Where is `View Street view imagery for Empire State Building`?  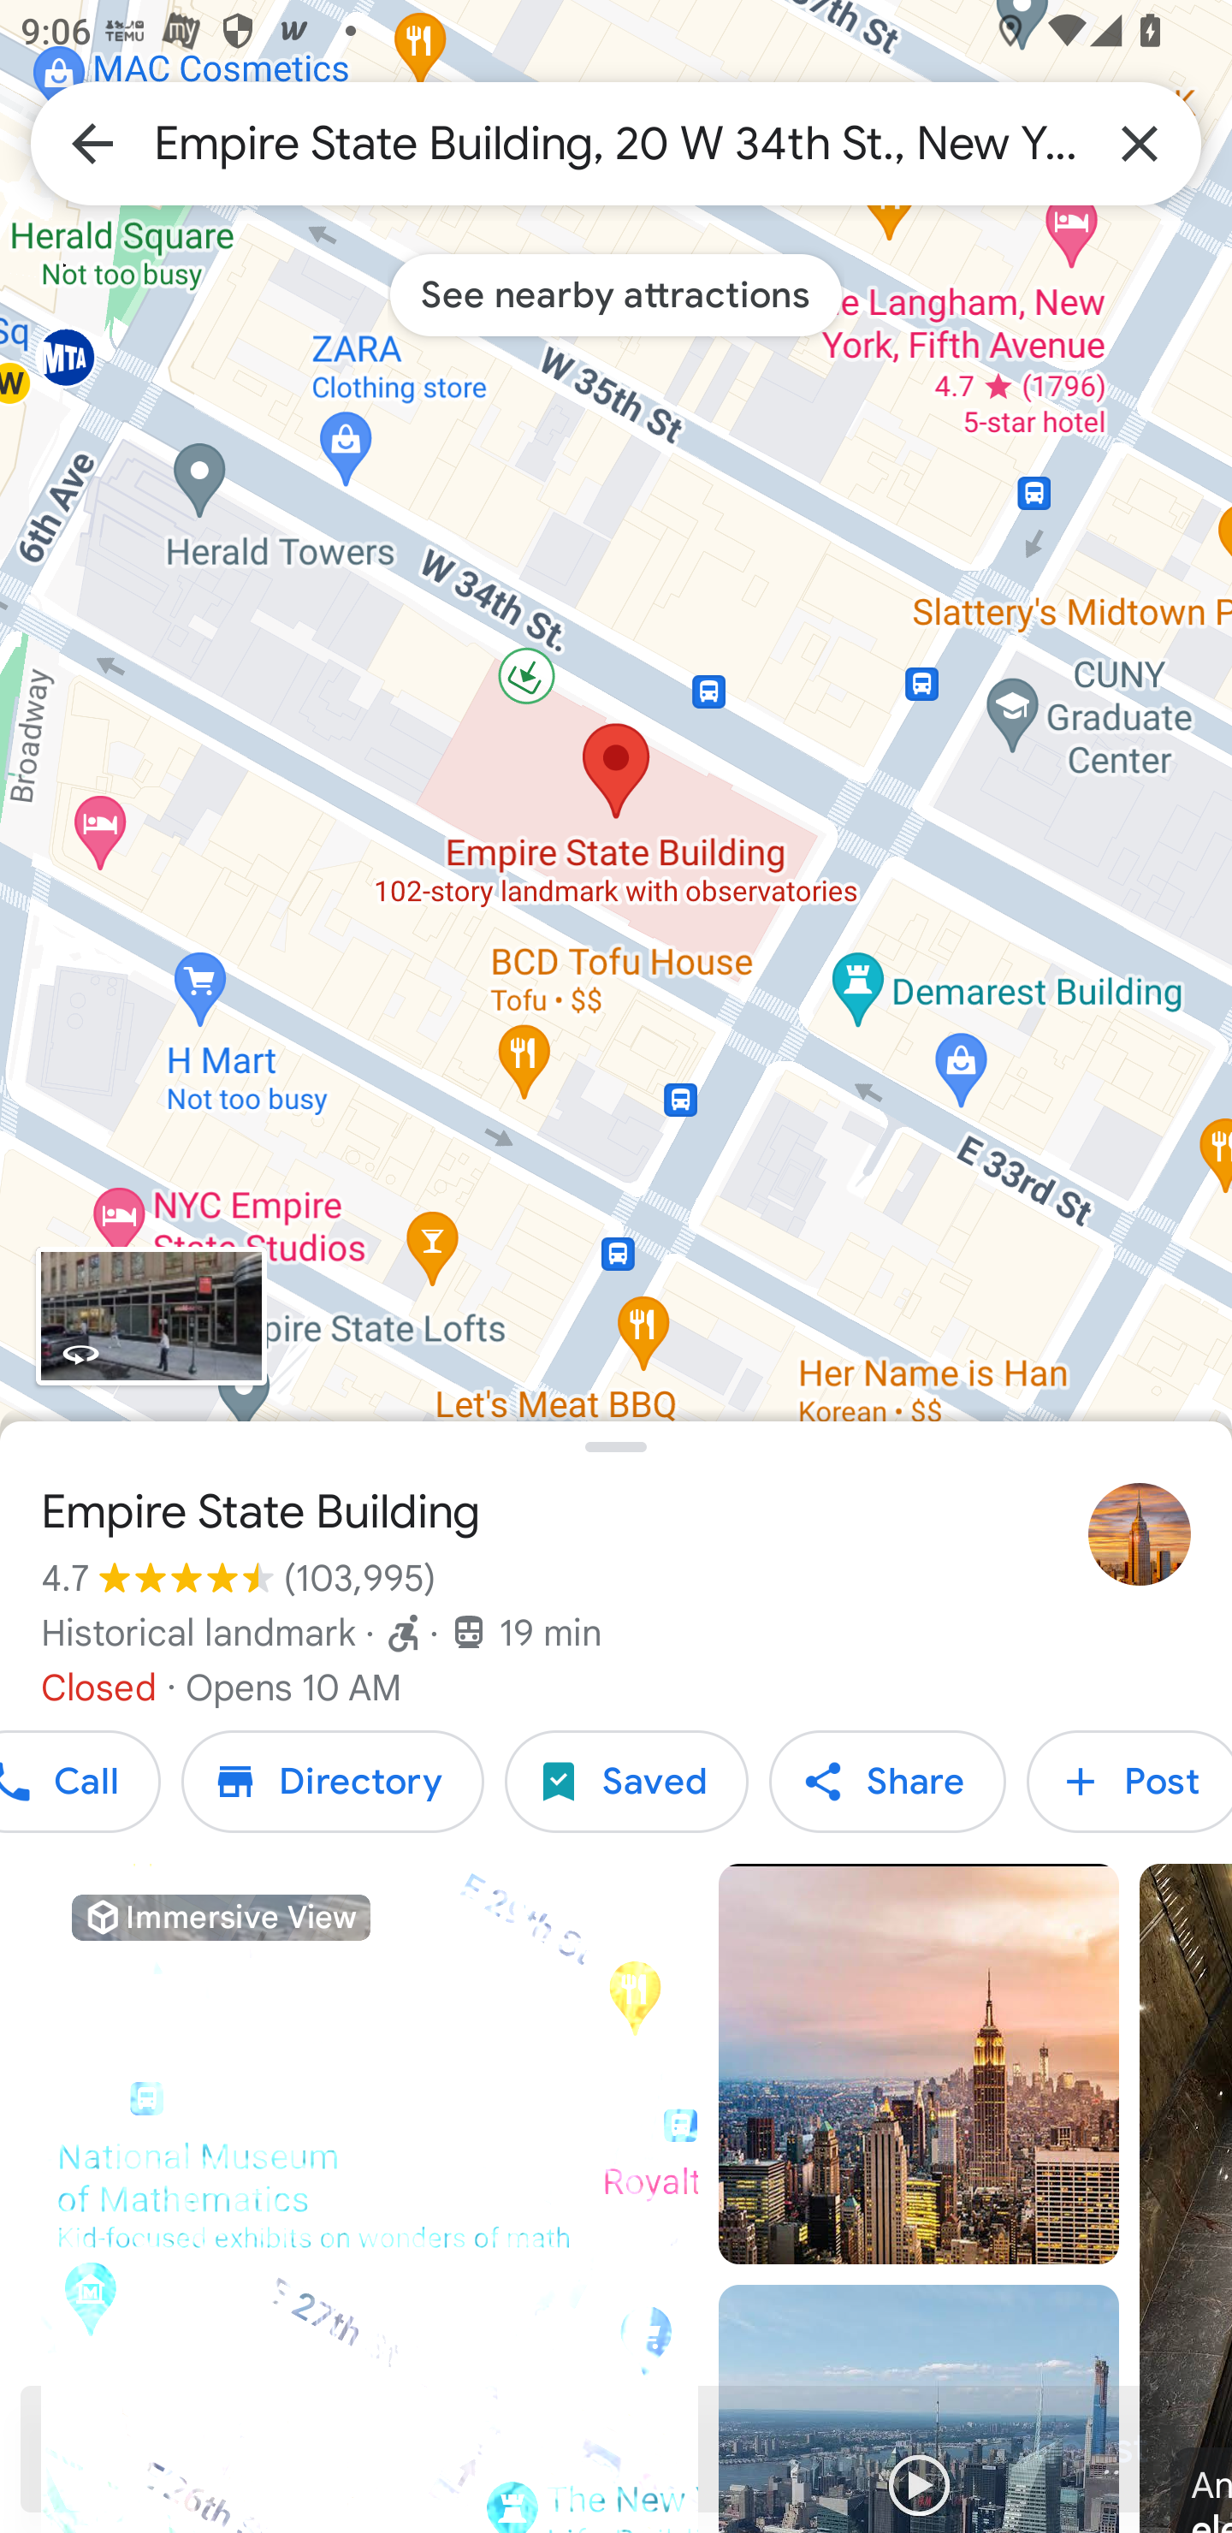
View Street view imagery for Empire State Building is located at coordinates (151, 1316).